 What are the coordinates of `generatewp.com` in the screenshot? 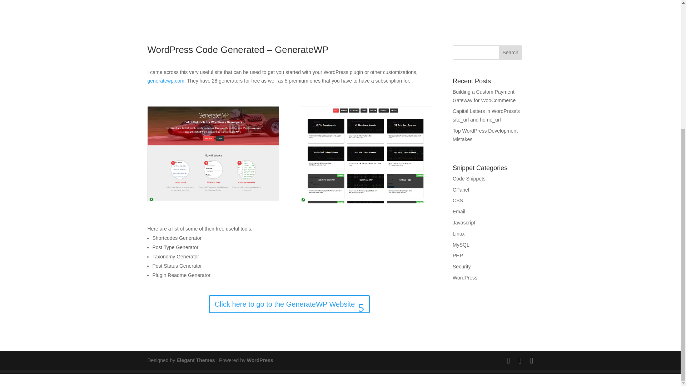 It's located at (166, 81).